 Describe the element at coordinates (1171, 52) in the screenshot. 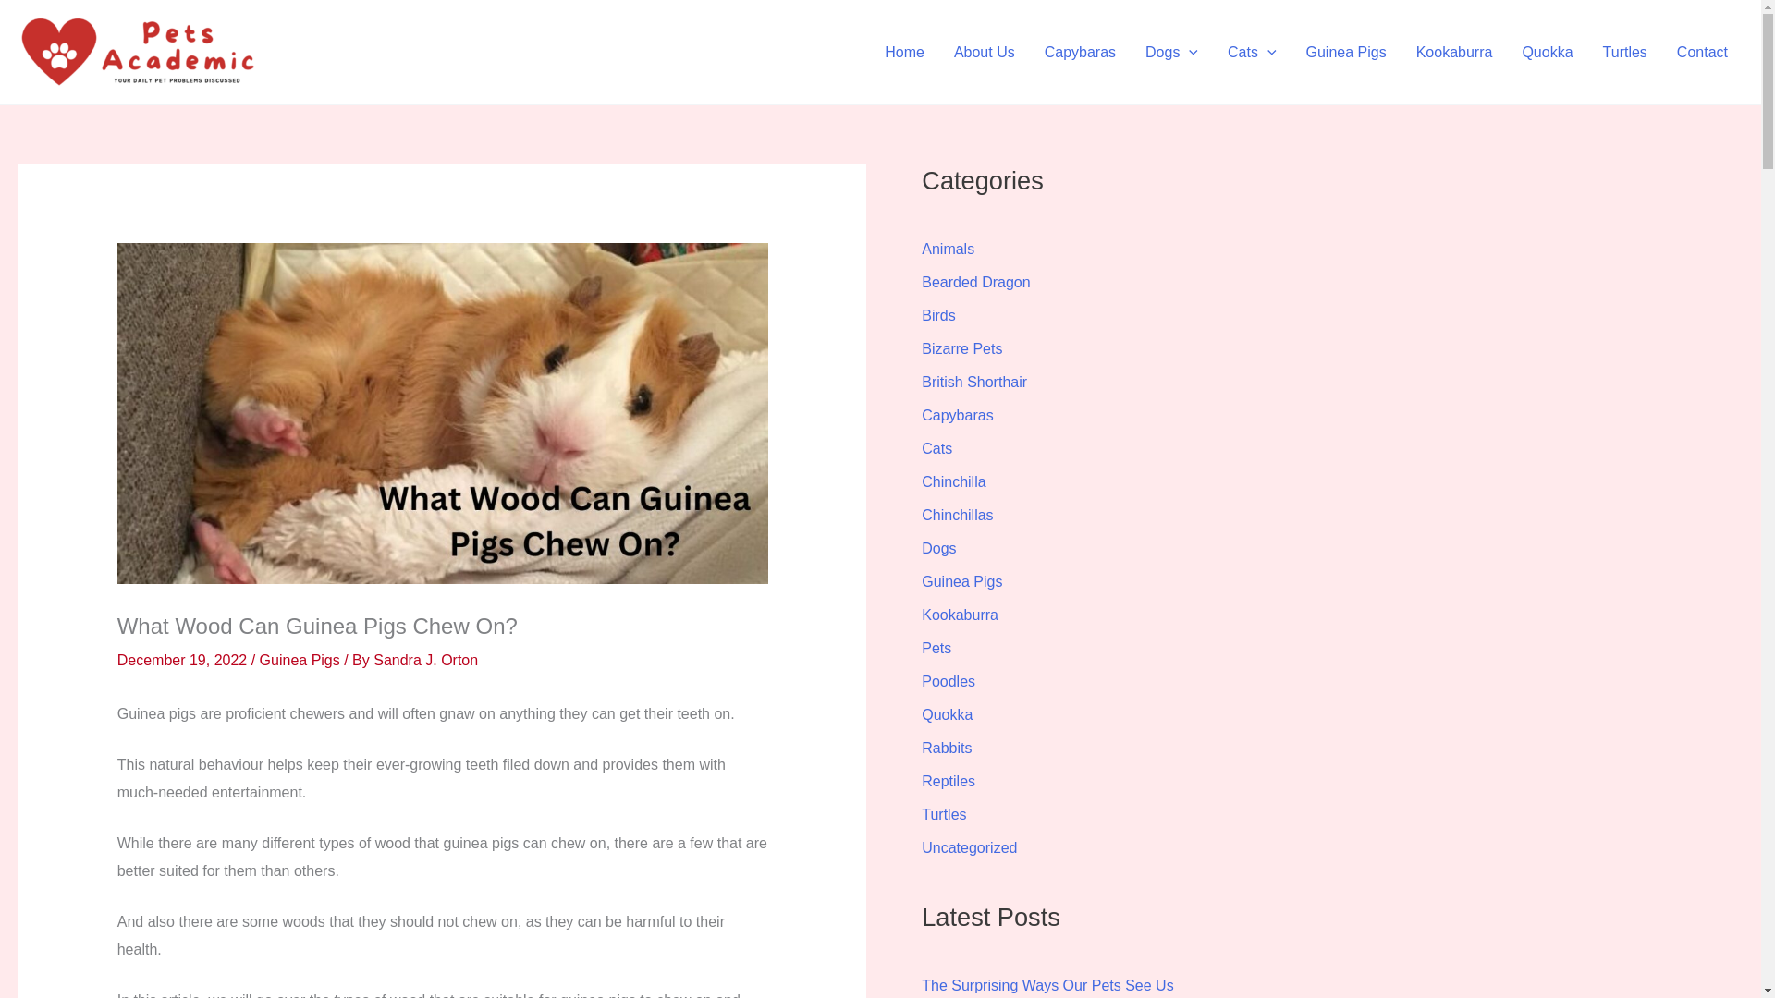

I see `Dogs` at that location.